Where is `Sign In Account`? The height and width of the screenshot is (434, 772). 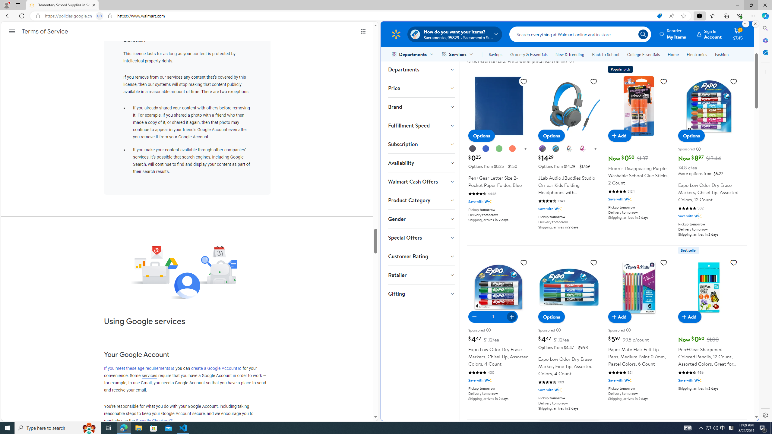
Sign In Account is located at coordinates (710, 34).